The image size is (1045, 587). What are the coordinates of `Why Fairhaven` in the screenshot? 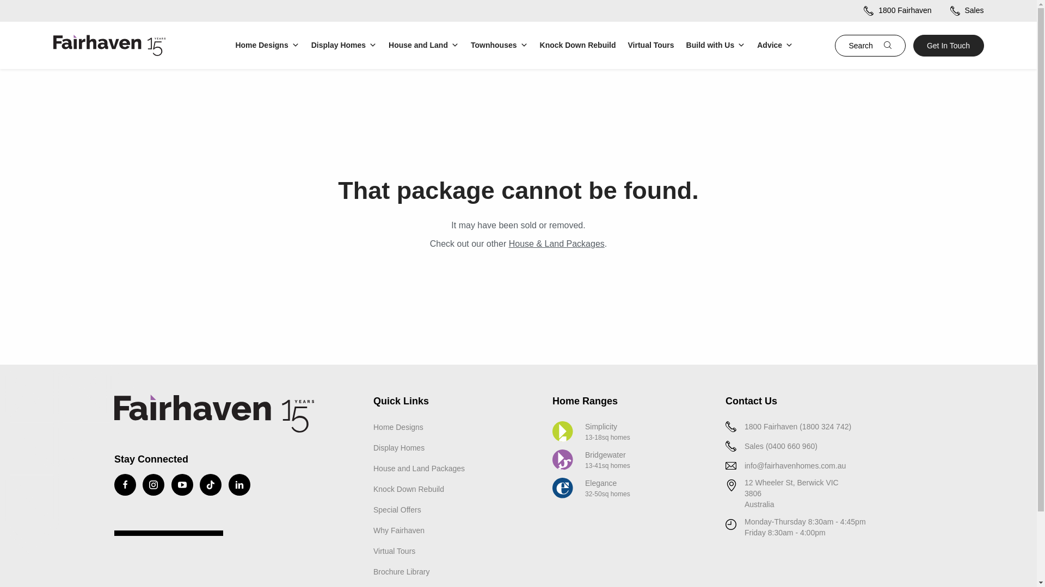 It's located at (399, 531).